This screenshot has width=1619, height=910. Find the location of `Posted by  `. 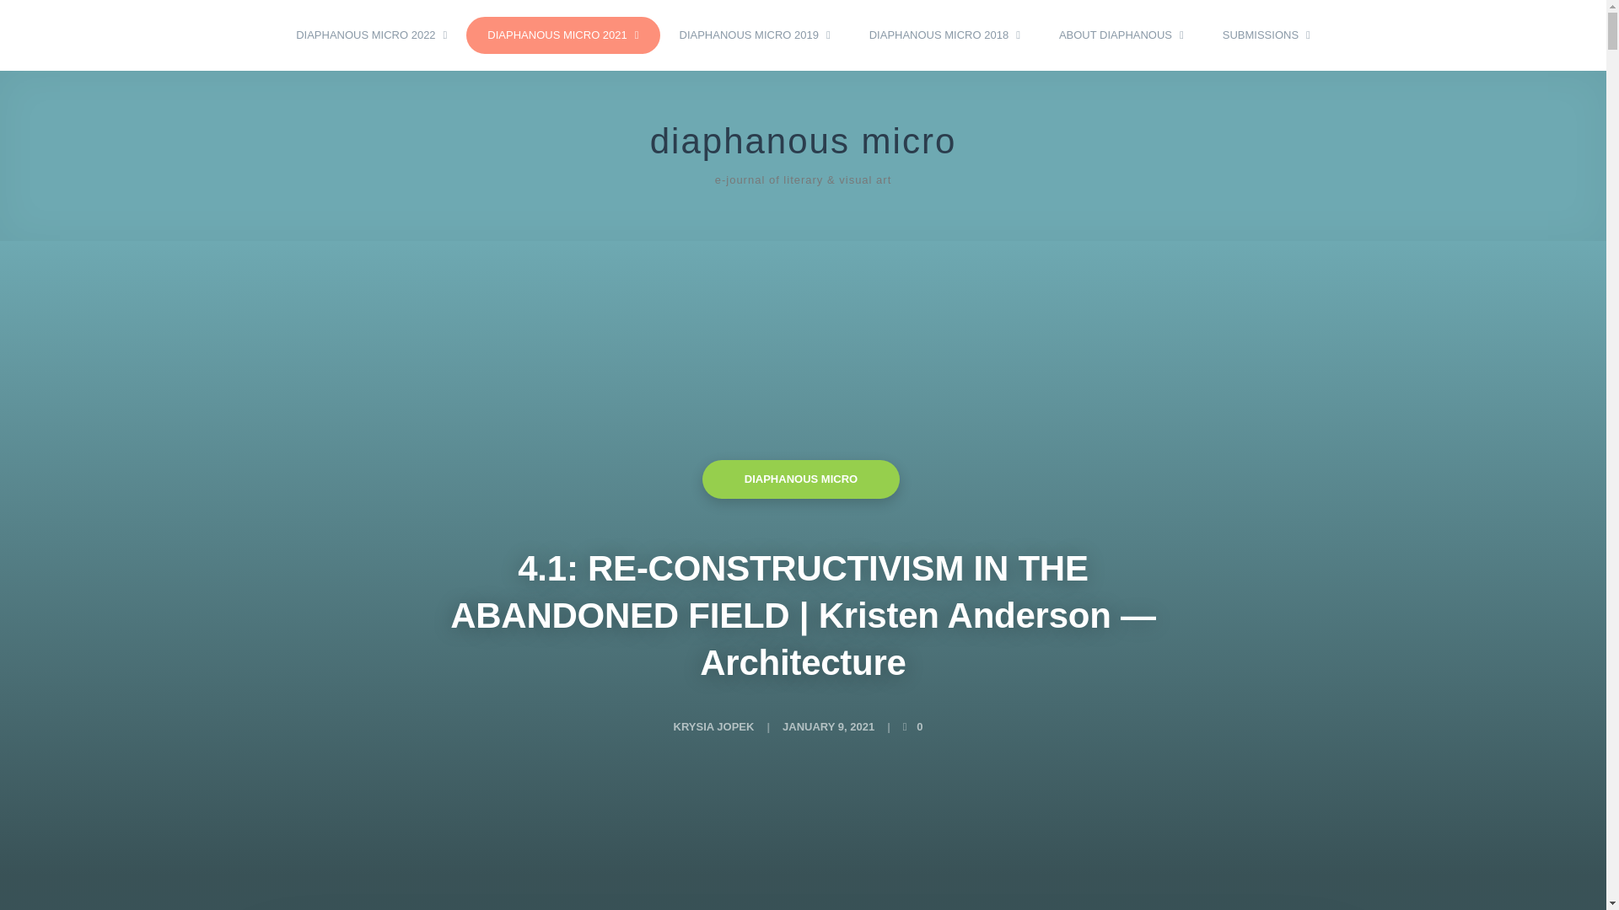

Posted by   is located at coordinates (713, 726).